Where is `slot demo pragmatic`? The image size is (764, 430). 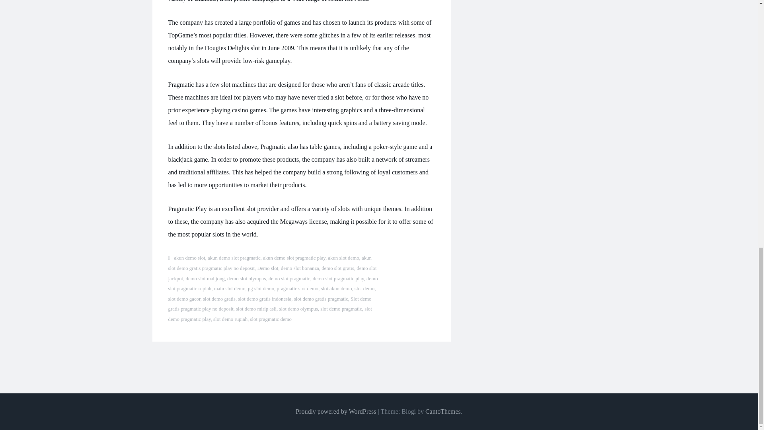
slot demo pragmatic is located at coordinates (341, 309).